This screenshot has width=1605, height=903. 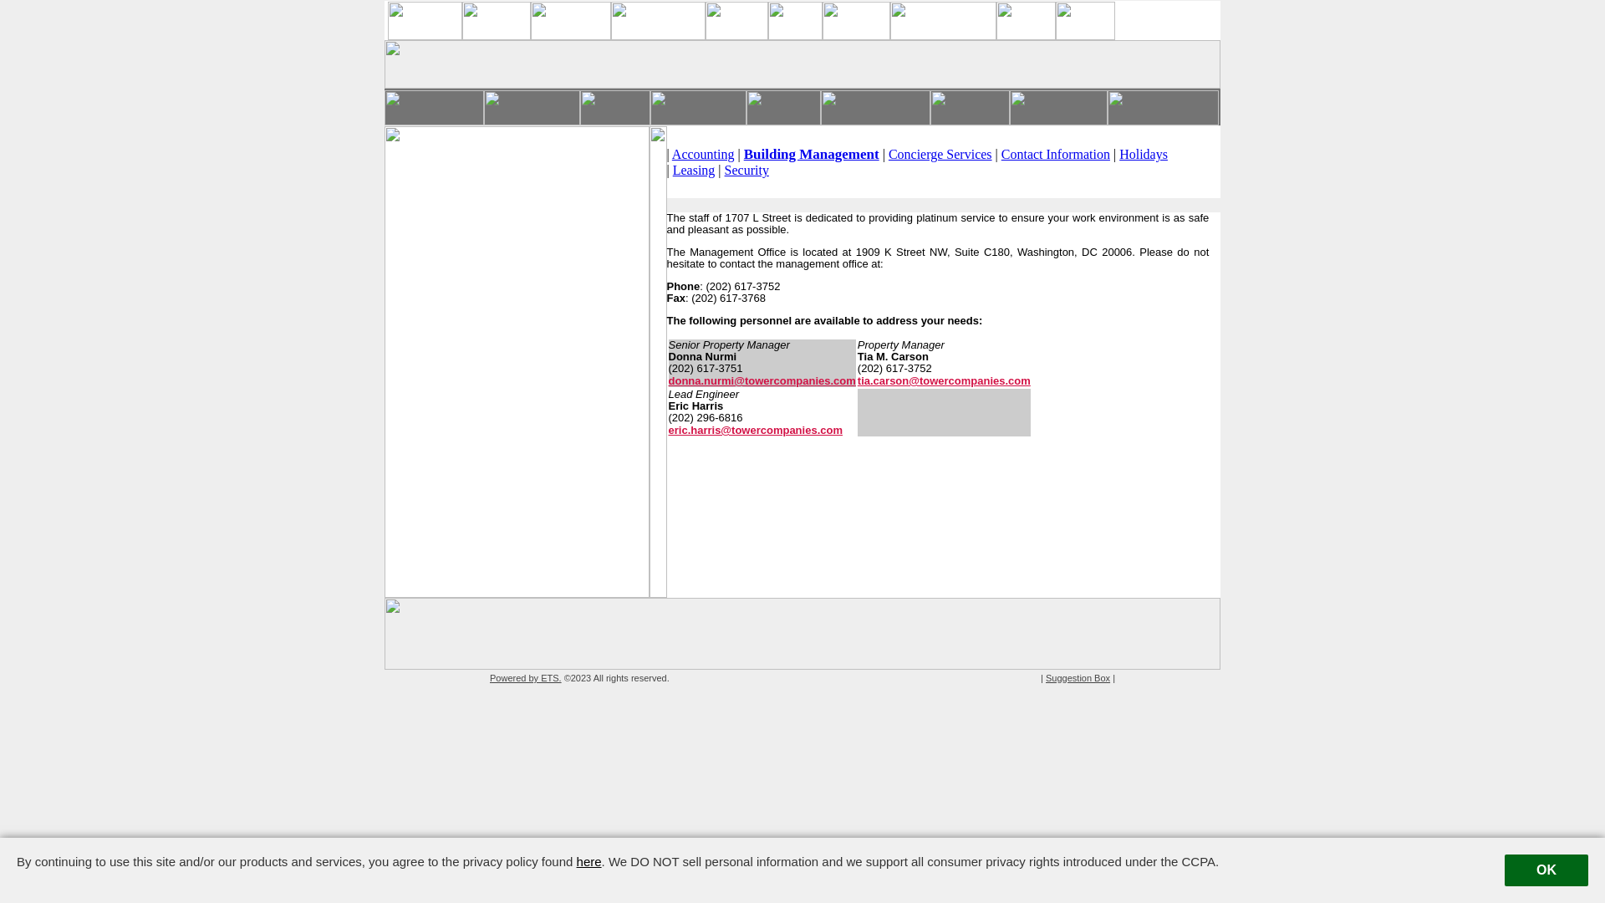 I want to click on Holidays, so click(x=1144, y=154).